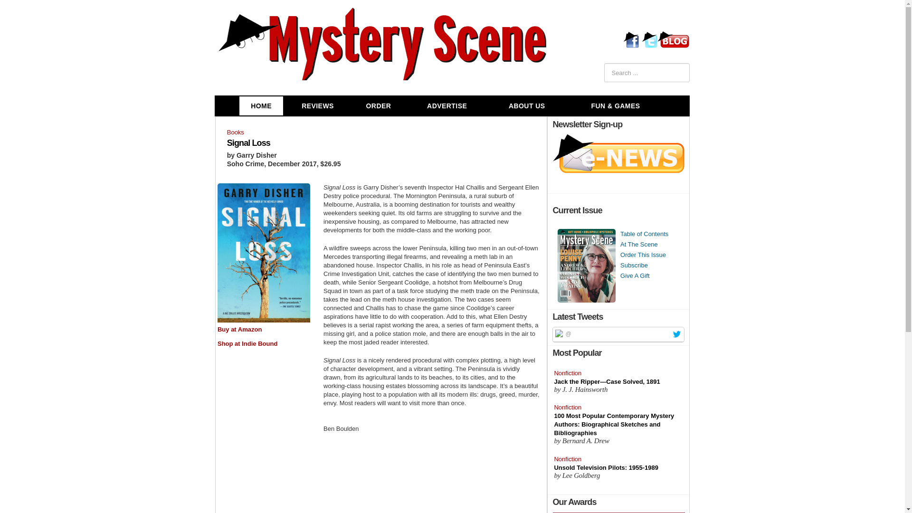 The height and width of the screenshot is (513, 912). Describe the element at coordinates (264, 252) in the screenshot. I see `dishersignalloss` at that location.